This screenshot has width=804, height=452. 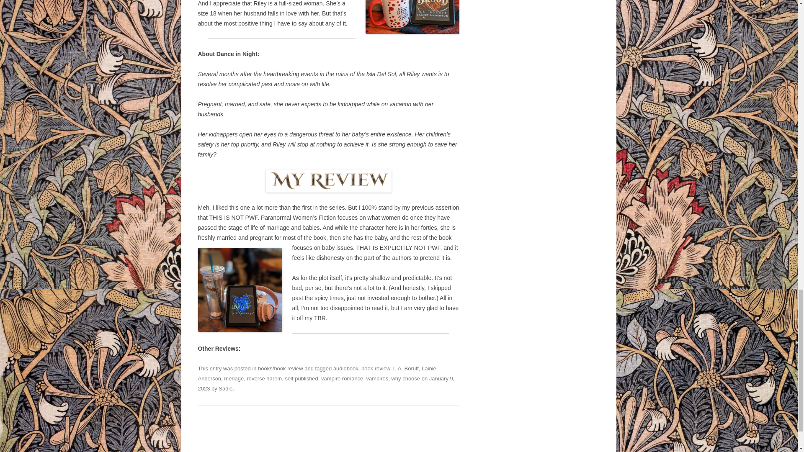 What do you see at coordinates (377, 378) in the screenshot?
I see `vampires` at bounding box center [377, 378].